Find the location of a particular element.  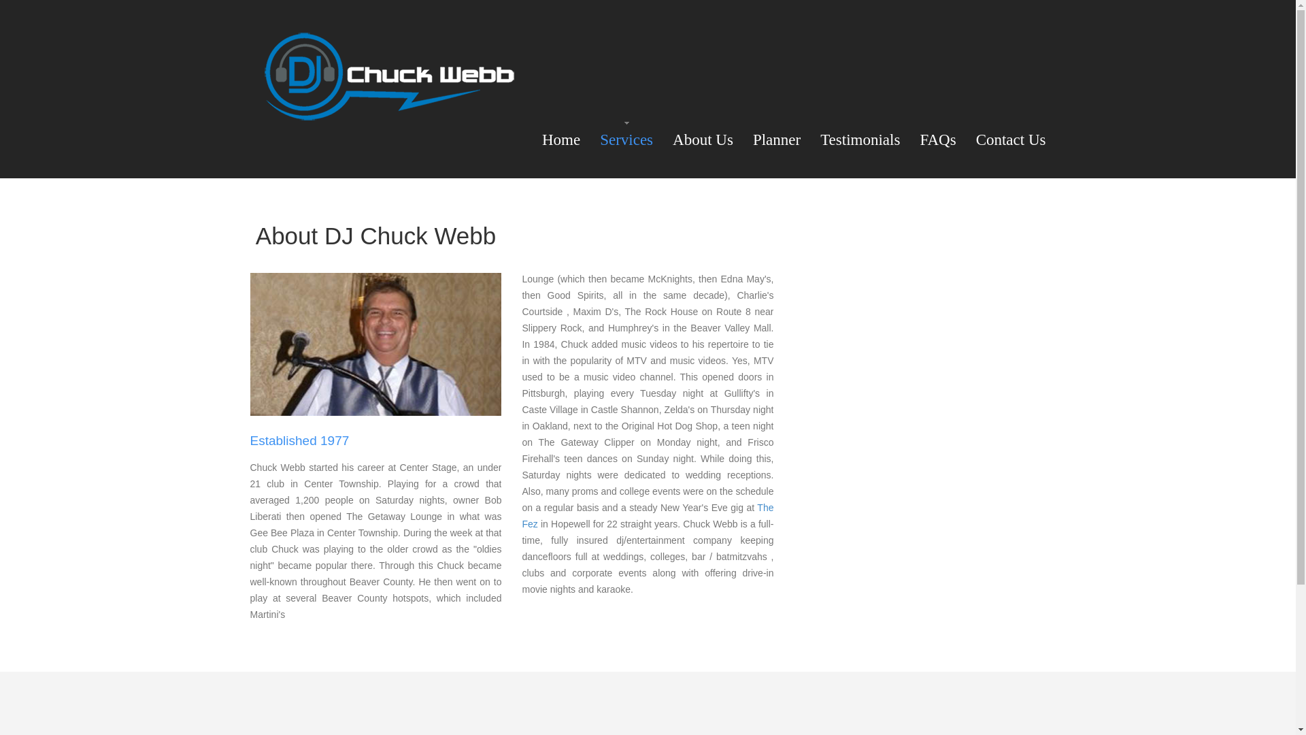

Services is located at coordinates (626, 140).